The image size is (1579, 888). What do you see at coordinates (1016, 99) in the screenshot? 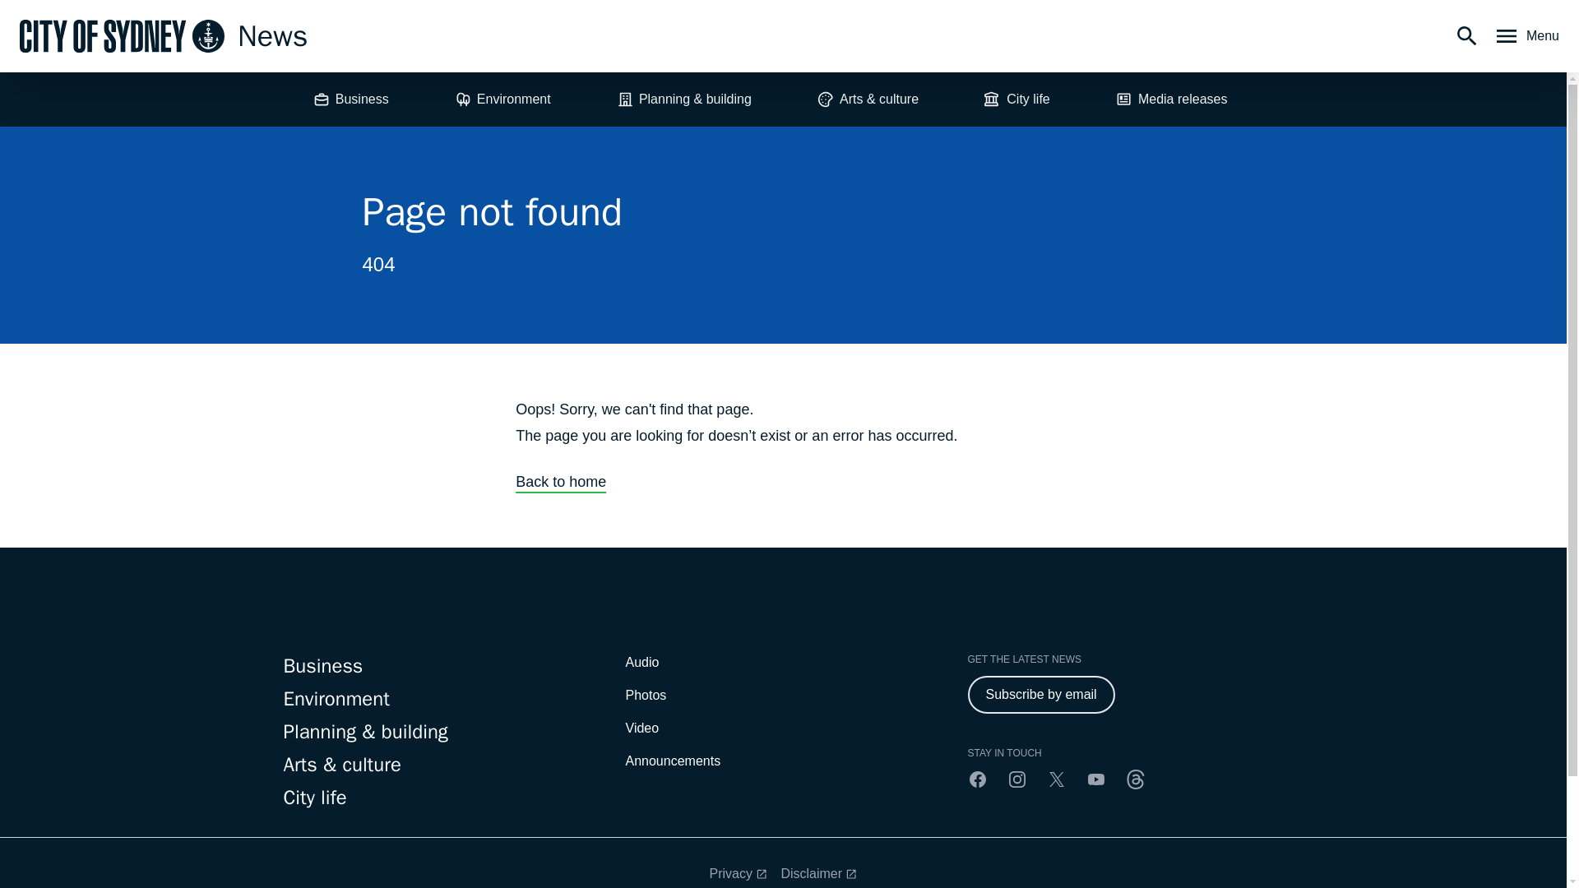
I see `City life` at bounding box center [1016, 99].